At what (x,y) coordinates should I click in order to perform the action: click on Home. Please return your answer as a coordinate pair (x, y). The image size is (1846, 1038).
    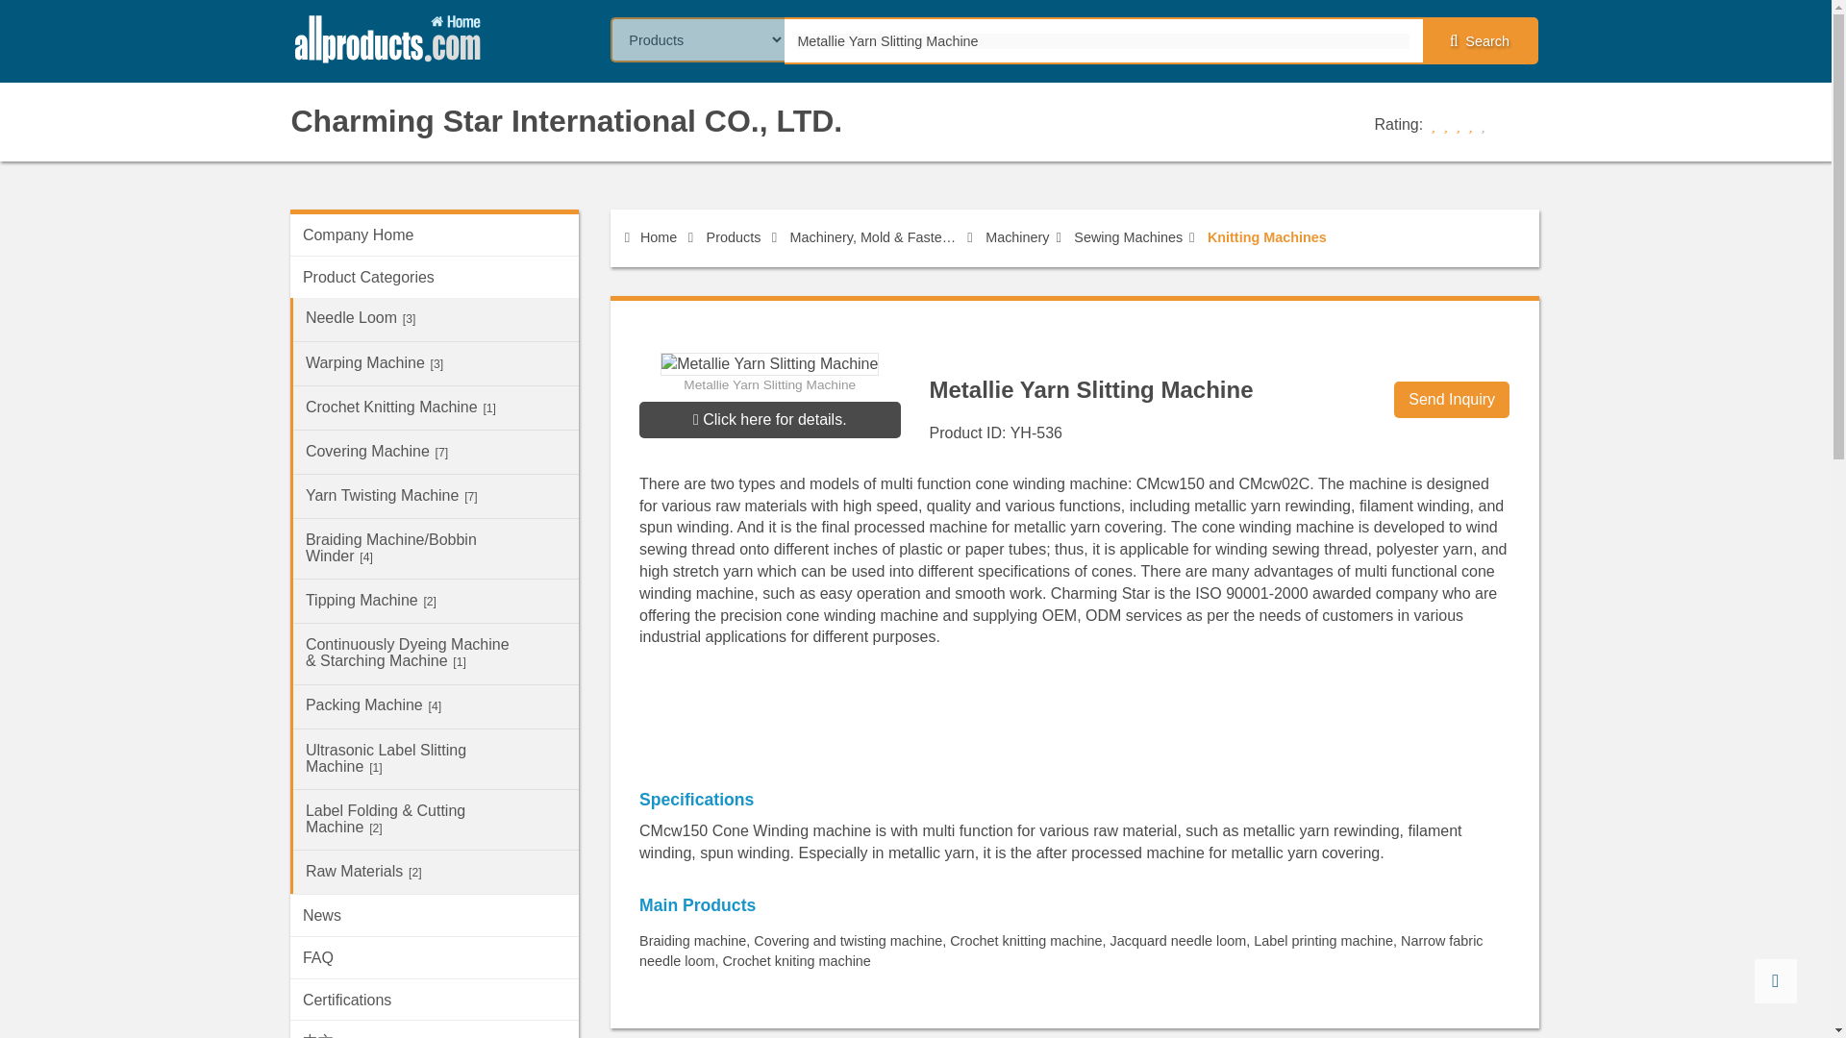
    Looking at the image, I should click on (651, 237).